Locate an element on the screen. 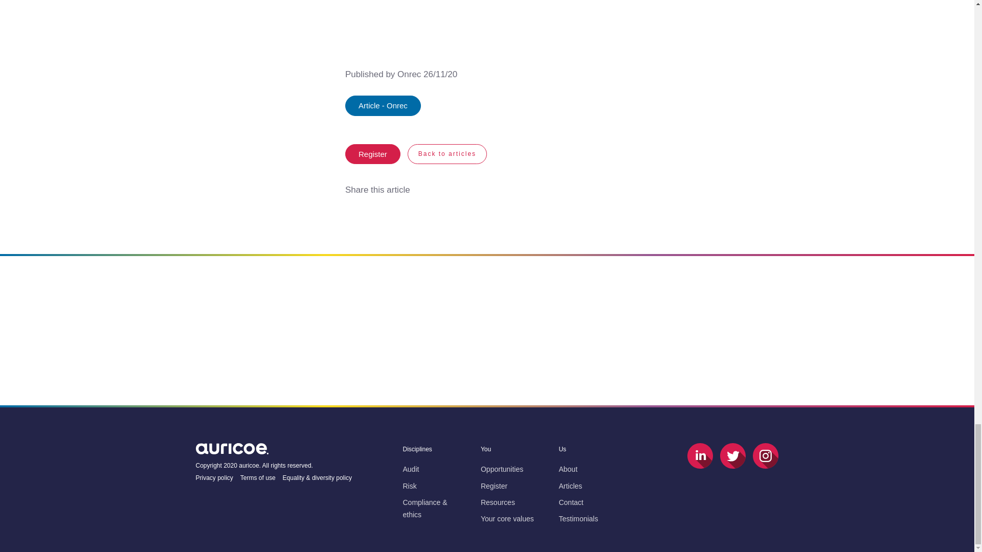  Register is located at coordinates (373, 153).